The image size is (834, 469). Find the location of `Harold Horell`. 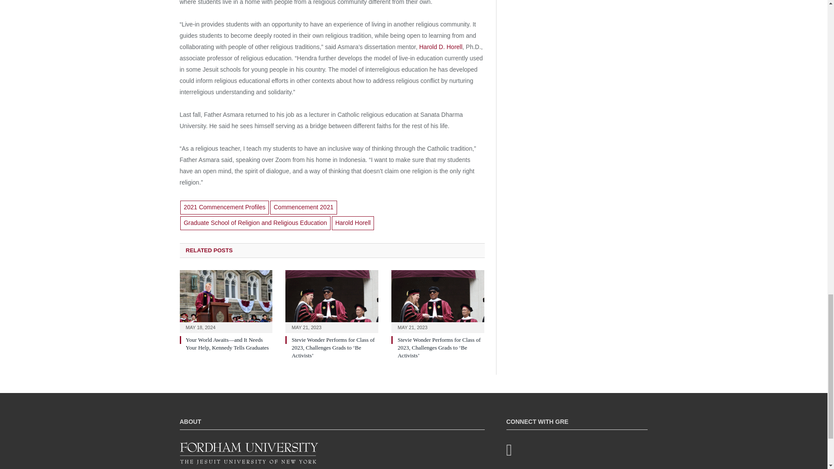

Harold Horell is located at coordinates (353, 223).